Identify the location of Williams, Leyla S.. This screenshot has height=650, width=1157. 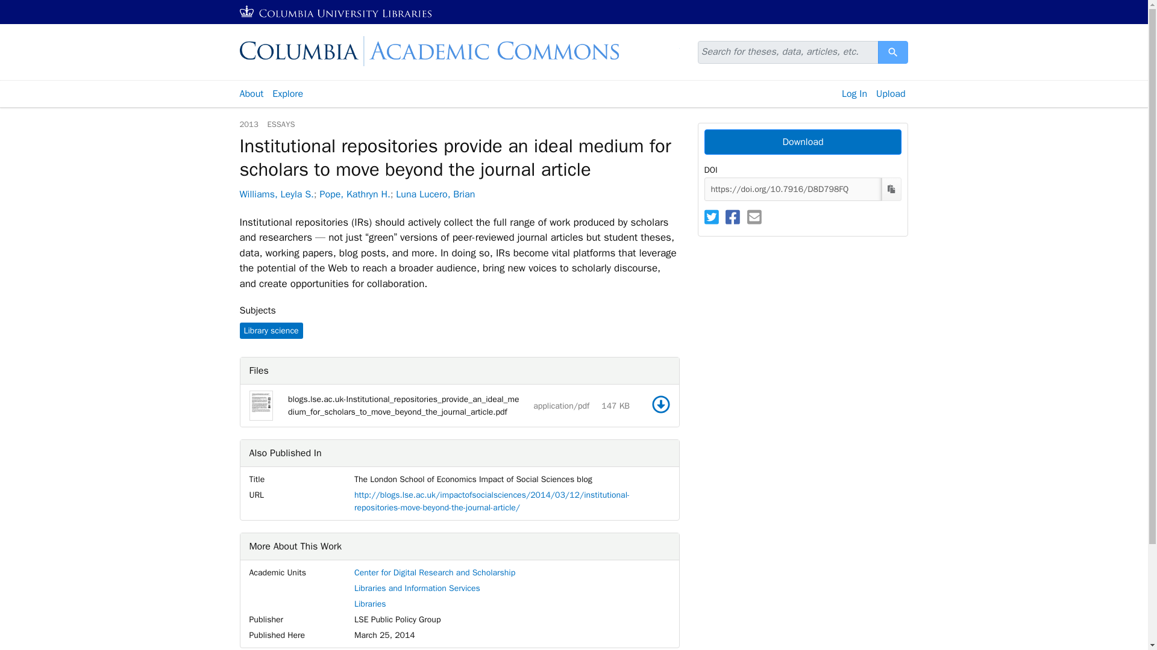
(854, 94).